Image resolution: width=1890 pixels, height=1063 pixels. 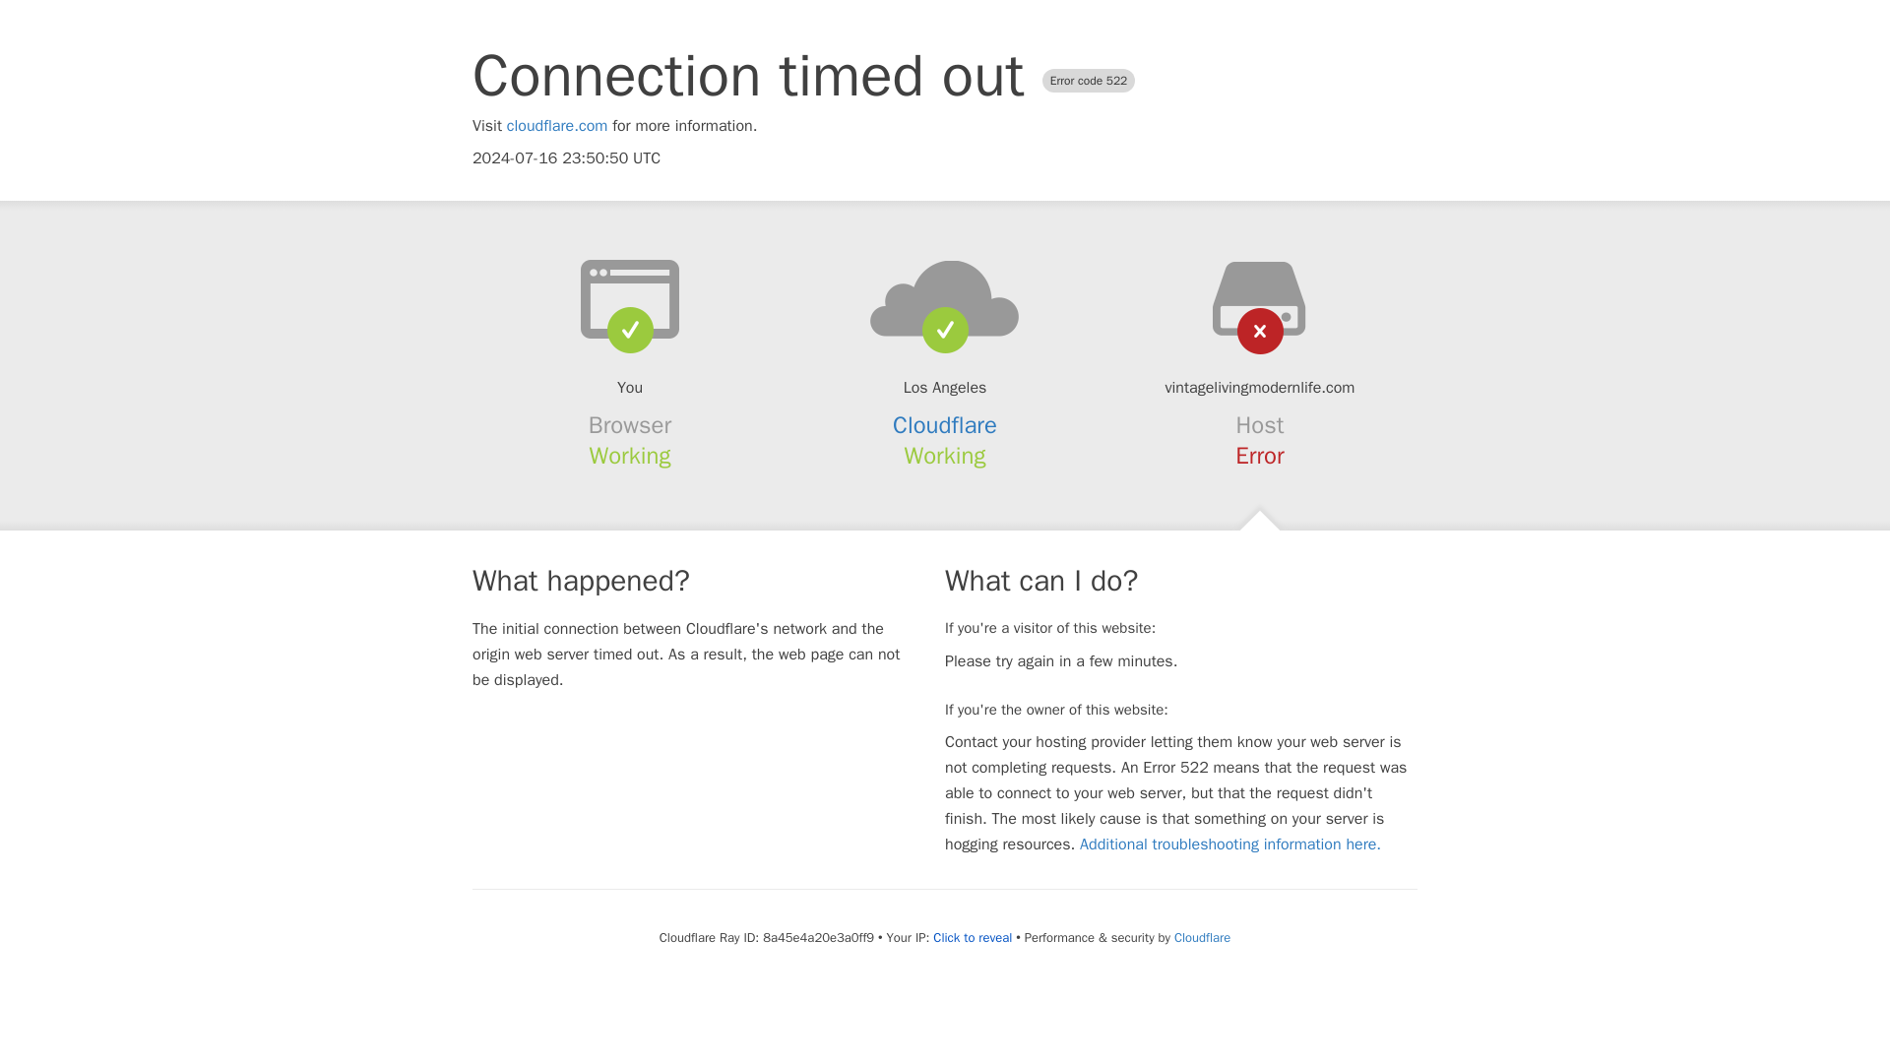 I want to click on Cloudflare, so click(x=945, y=425).